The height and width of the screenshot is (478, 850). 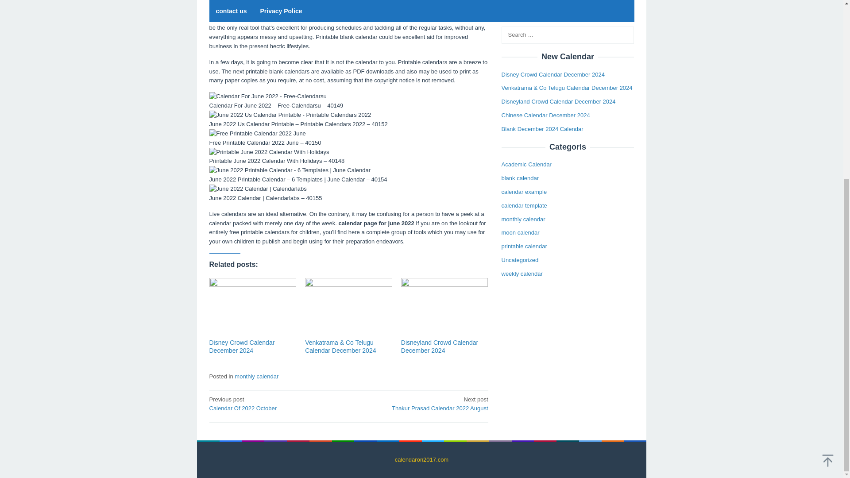 I want to click on printable calendar, so click(x=524, y=60).